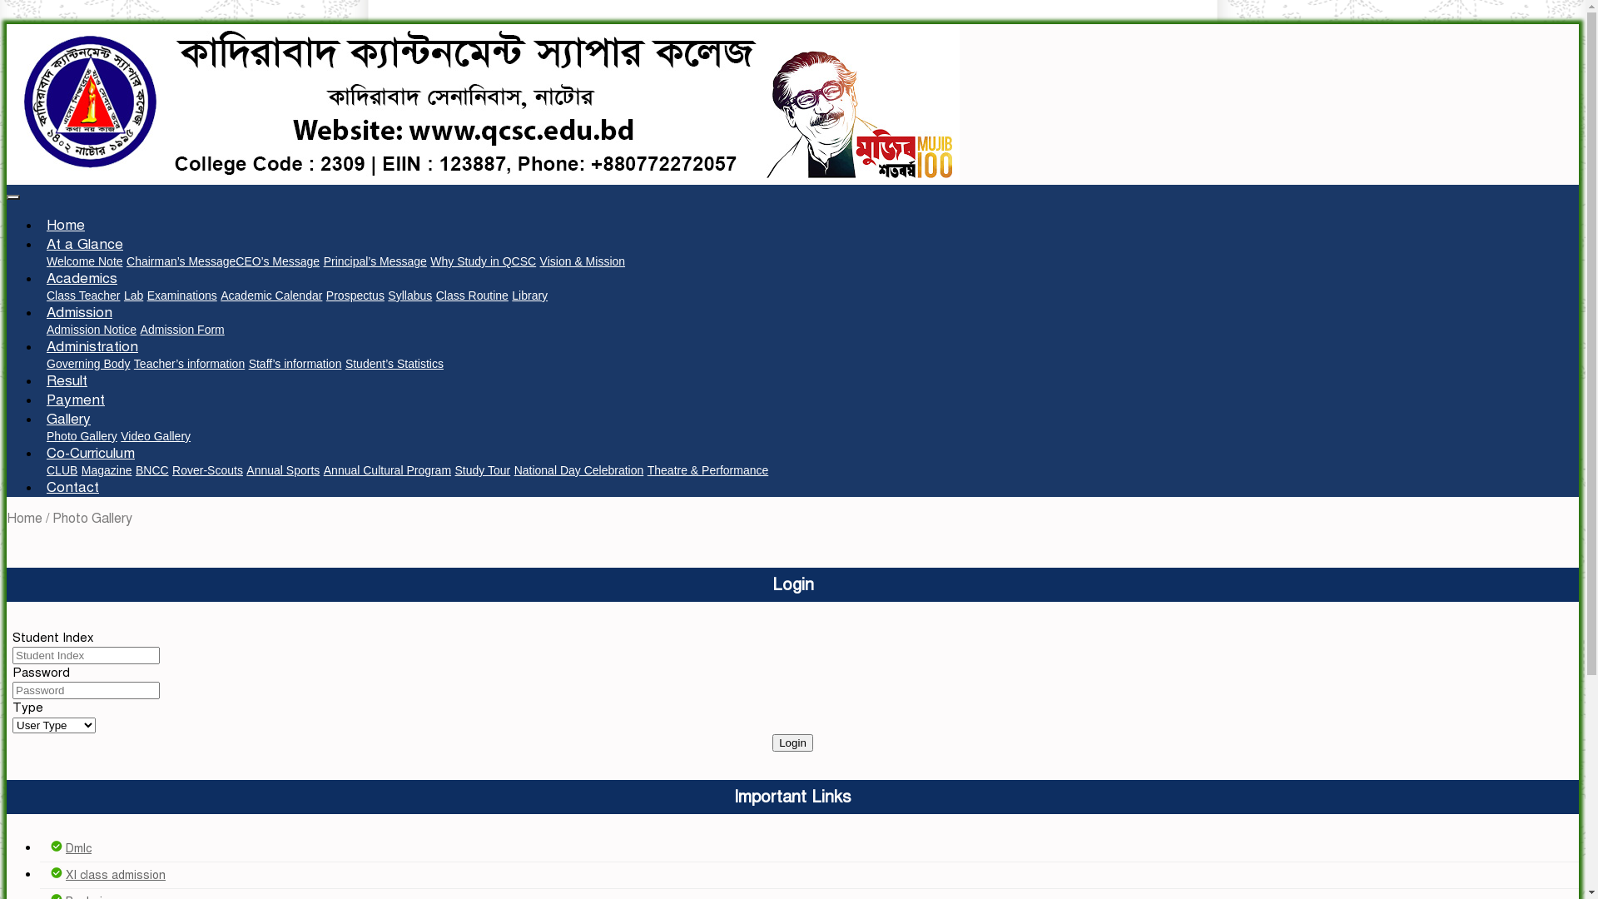 This screenshot has width=1598, height=899. What do you see at coordinates (88, 364) in the screenshot?
I see `Governing Body` at bounding box center [88, 364].